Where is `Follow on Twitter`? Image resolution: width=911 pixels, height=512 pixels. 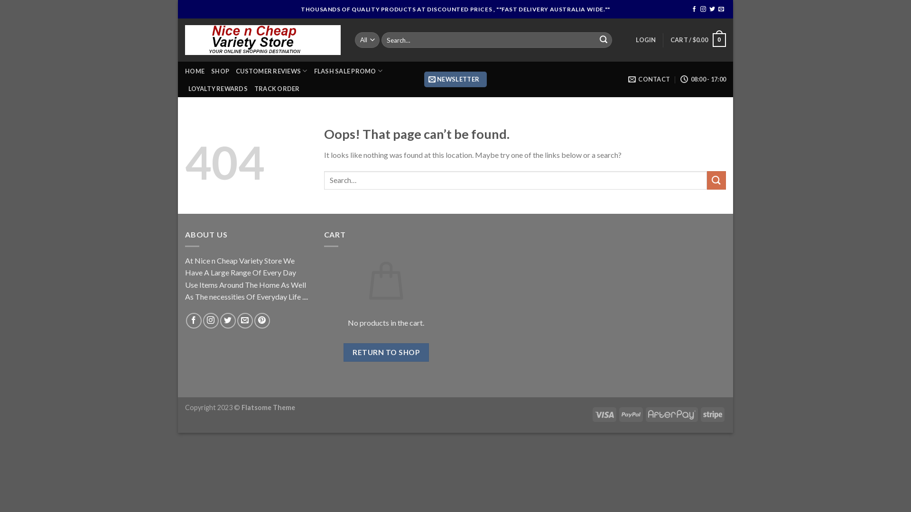
Follow on Twitter is located at coordinates (712, 9).